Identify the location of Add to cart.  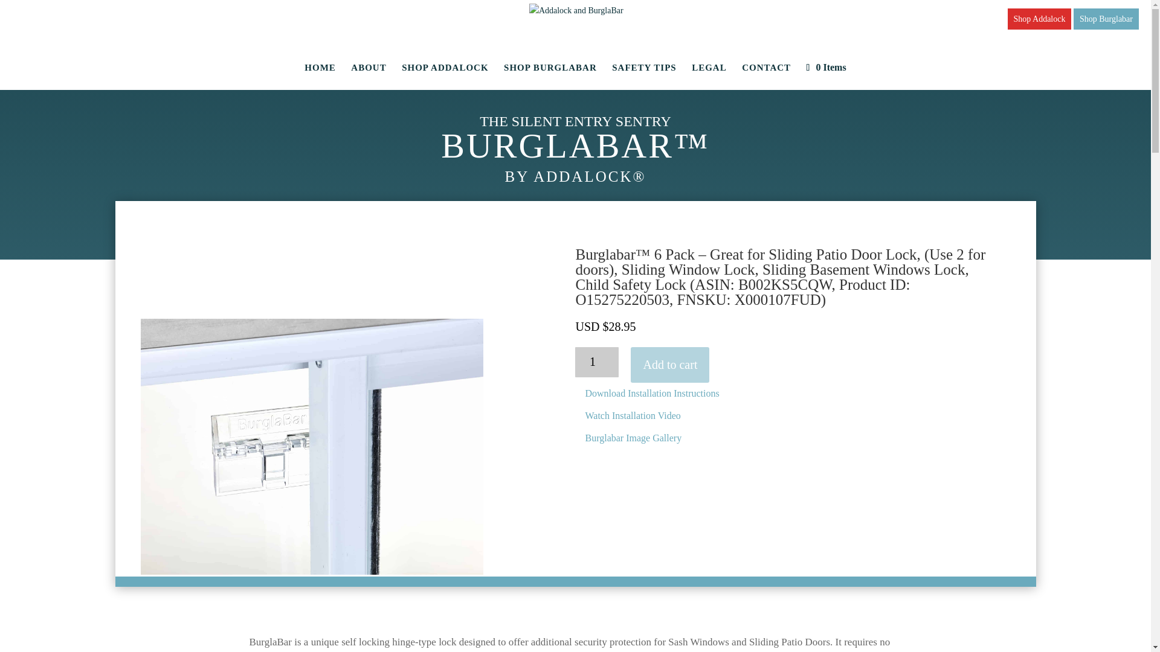
(669, 365).